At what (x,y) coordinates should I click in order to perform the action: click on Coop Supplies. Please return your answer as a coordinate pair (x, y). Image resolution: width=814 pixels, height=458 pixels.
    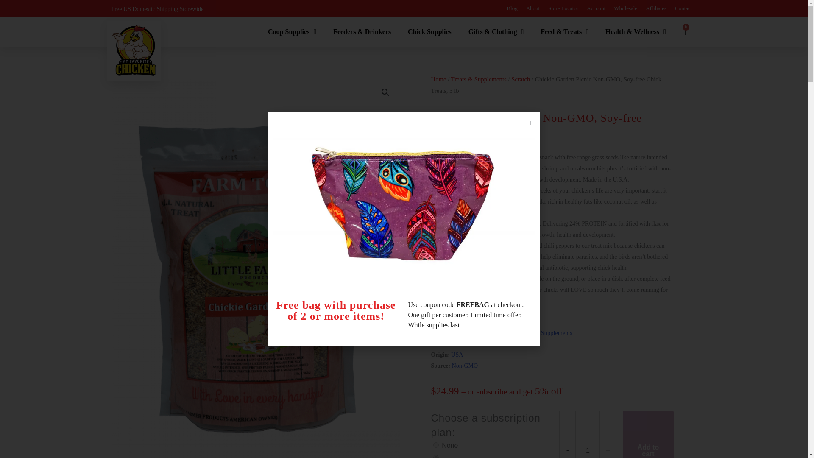
    Looking at the image, I should click on (292, 31).